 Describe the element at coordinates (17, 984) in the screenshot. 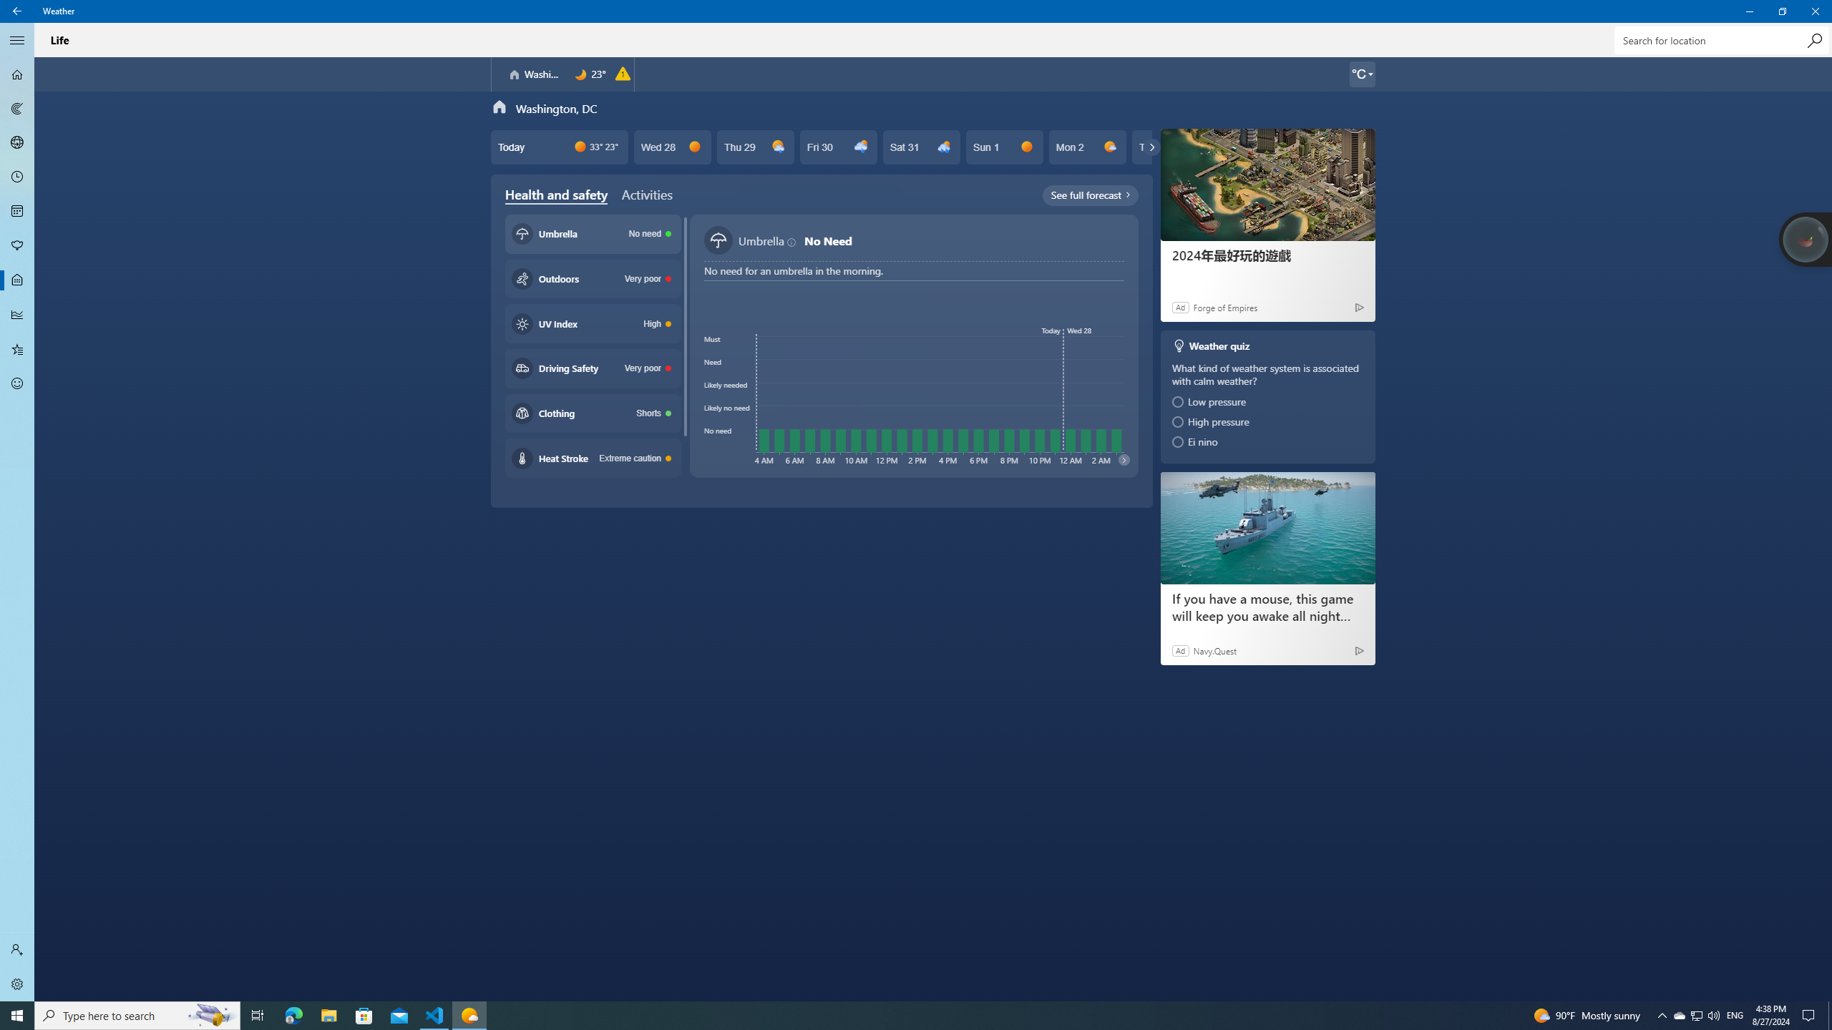

I see `Settings` at that location.